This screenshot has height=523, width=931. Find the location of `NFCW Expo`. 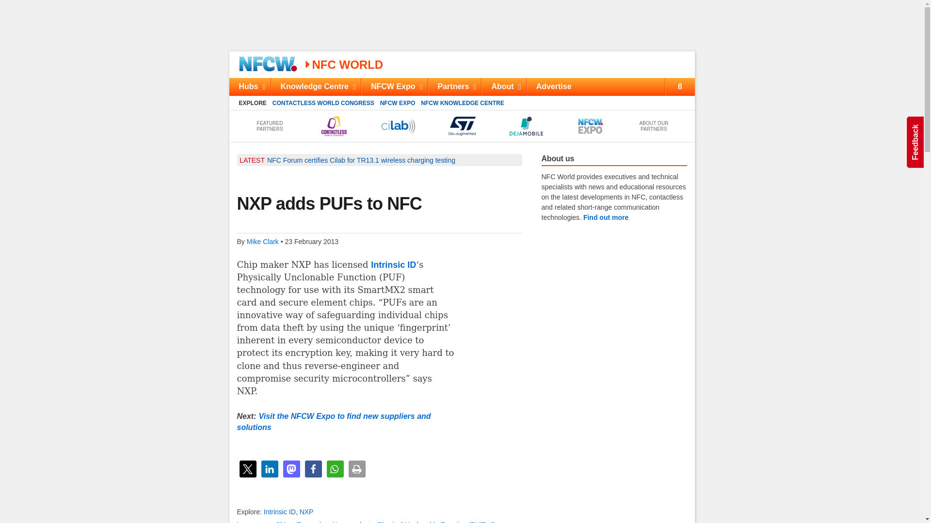

NFCW Expo is located at coordinates (589, 126).